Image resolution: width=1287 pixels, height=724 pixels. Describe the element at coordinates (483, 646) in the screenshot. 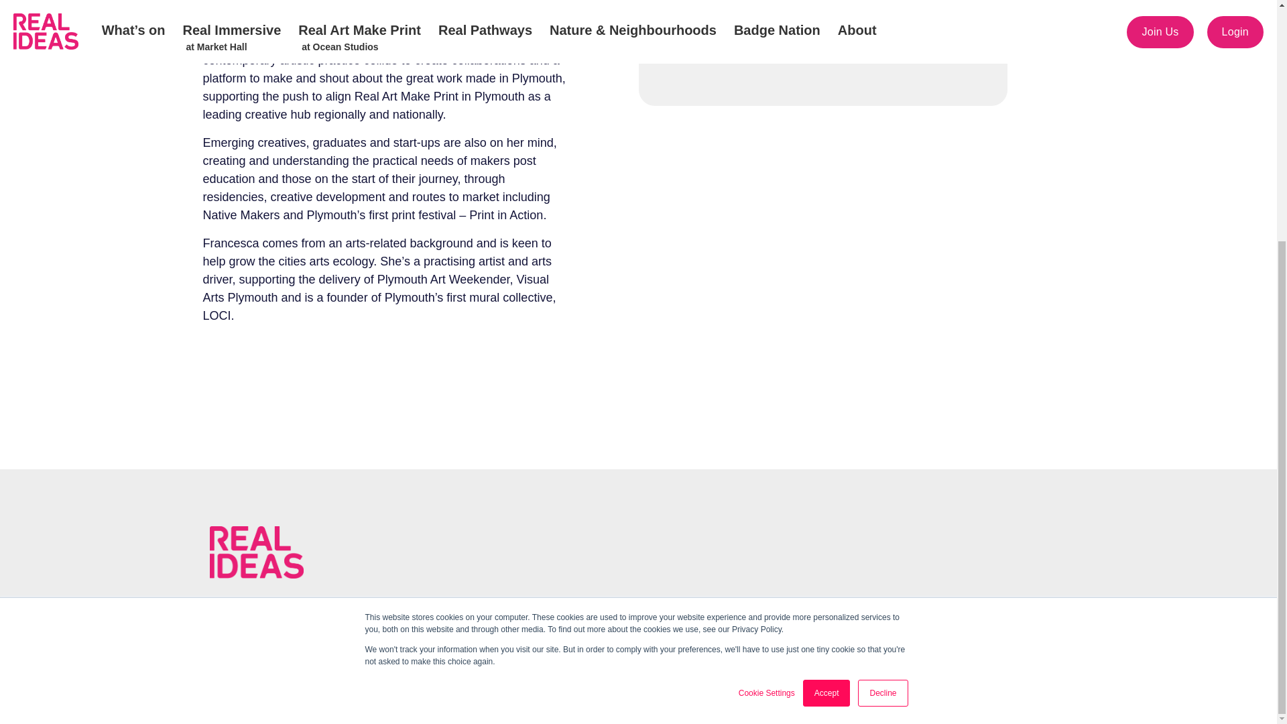

I see `Real Pathways` at that location.